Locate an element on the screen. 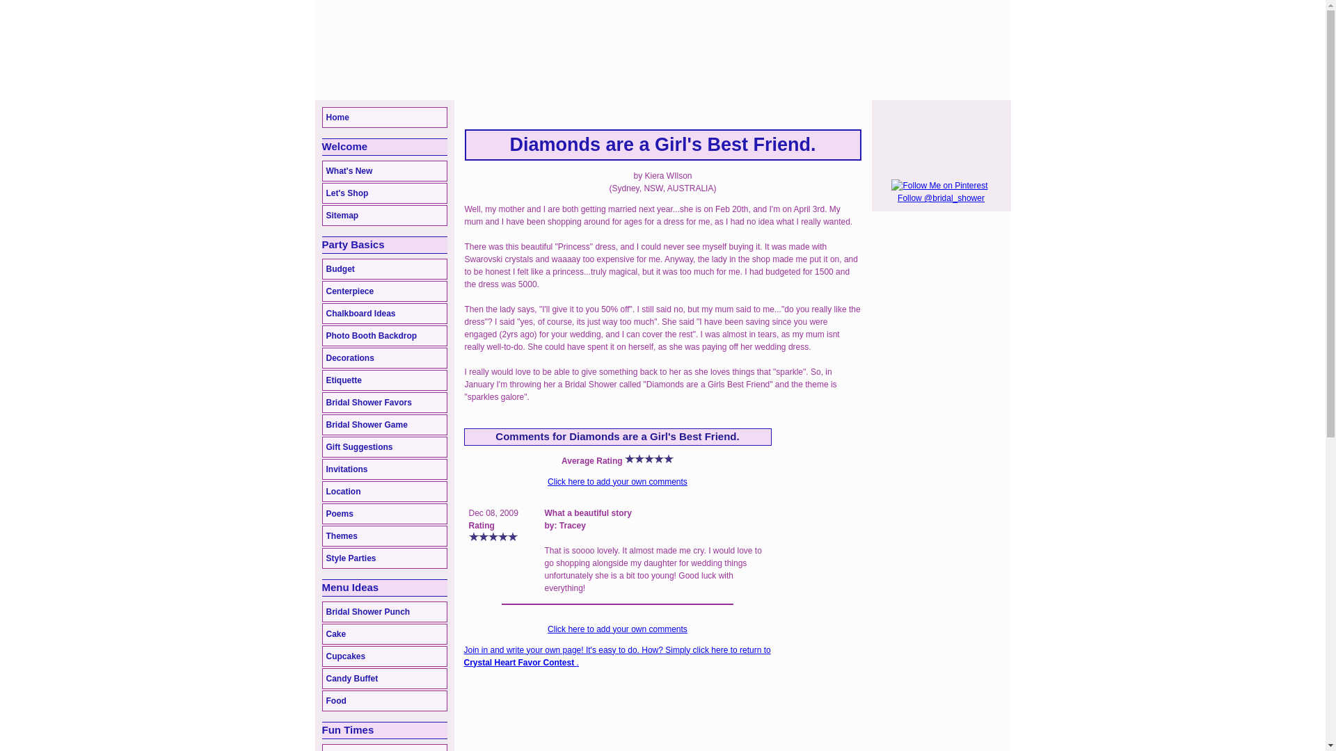 This screenshot has height=751, width=1336. Entertainment is located at coordinates (384, 748).